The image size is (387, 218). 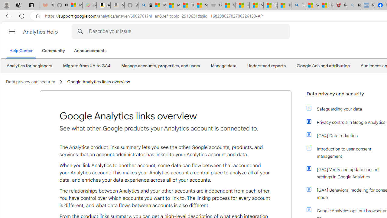 What do you see at coordinates (160, 66) in the screenshot?
I see `Manage accounts, properties, and users` at bounding box center [160, 66].